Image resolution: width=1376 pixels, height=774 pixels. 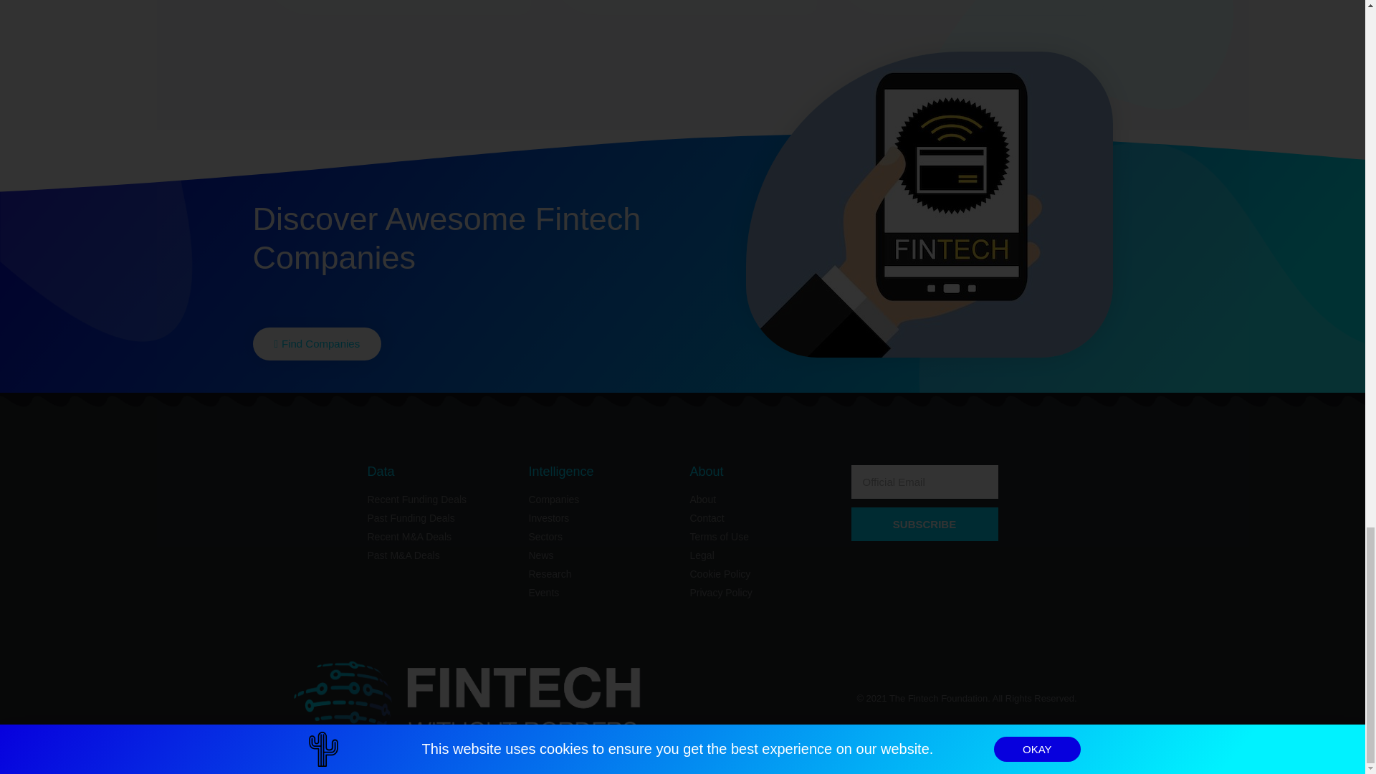 I want to click on Cookie Policy, so click(x=763, y=574).